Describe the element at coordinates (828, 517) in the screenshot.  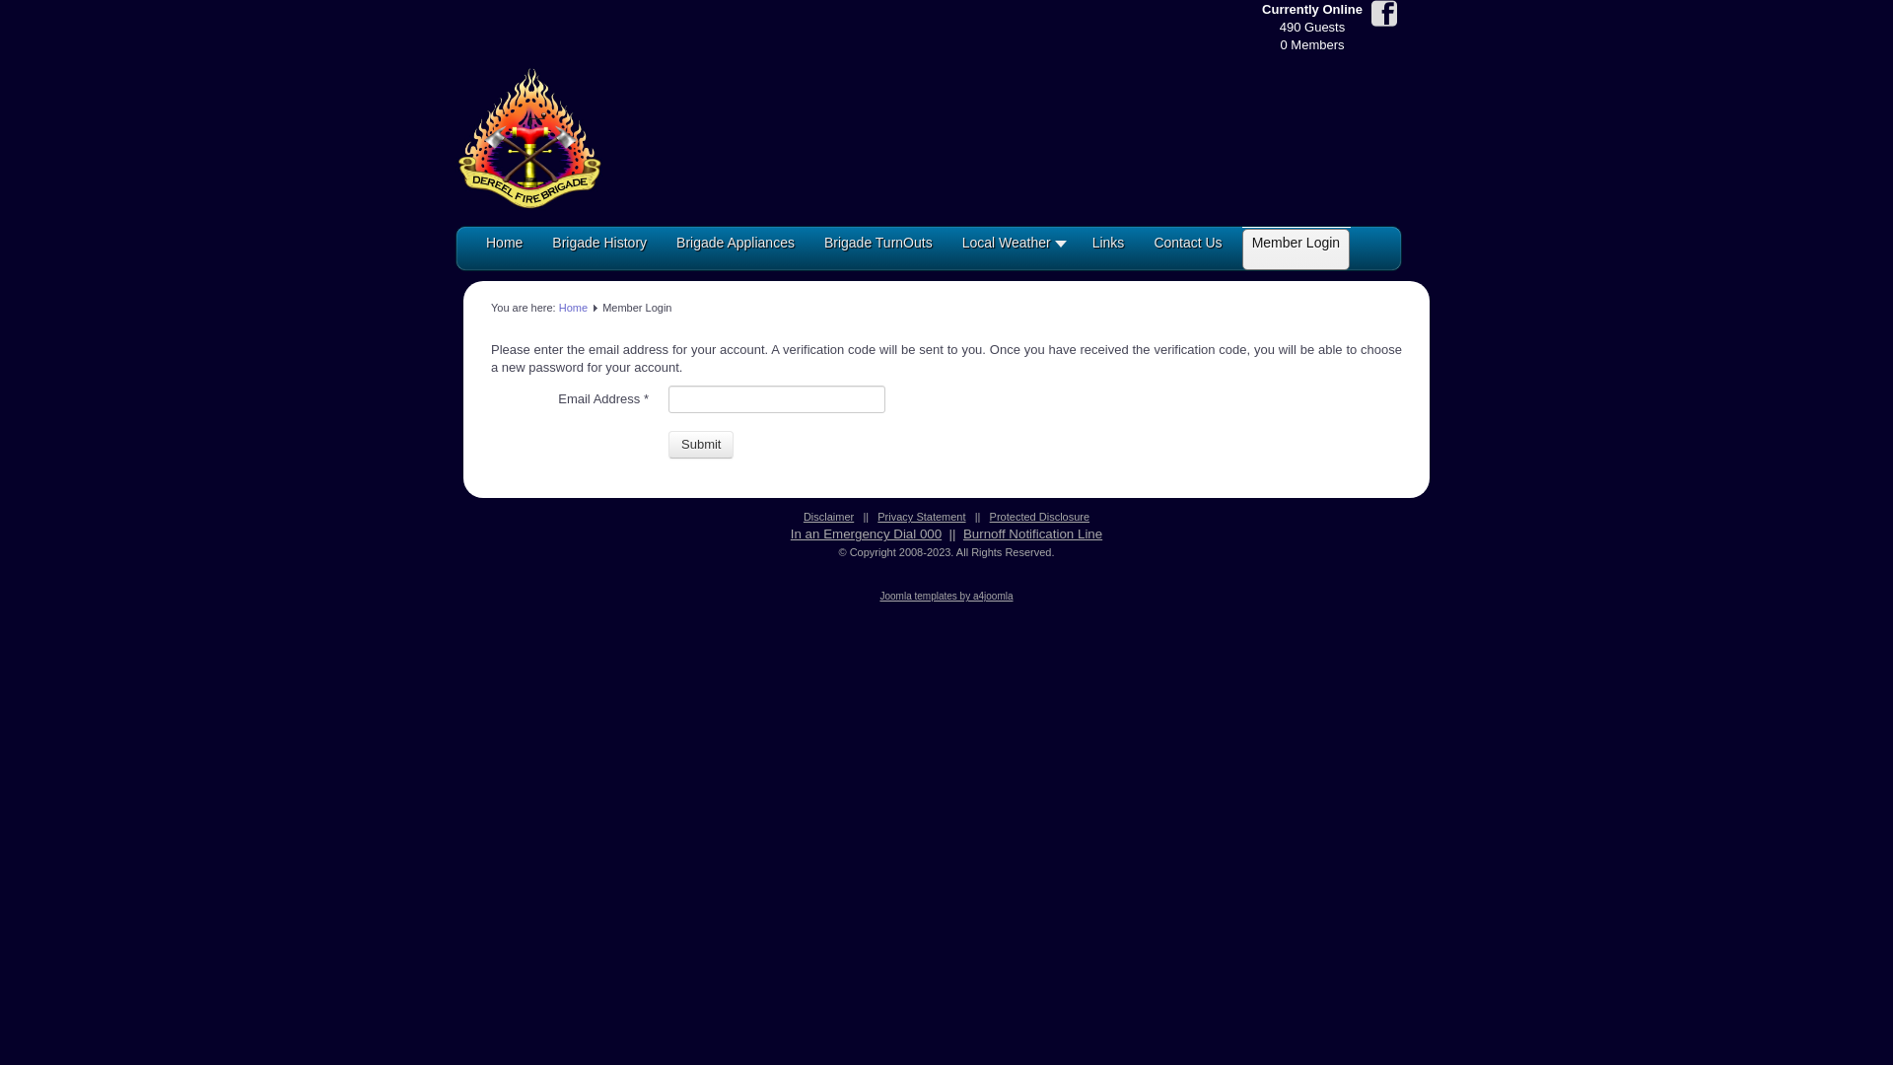
I see `Disclaimer` at that location.